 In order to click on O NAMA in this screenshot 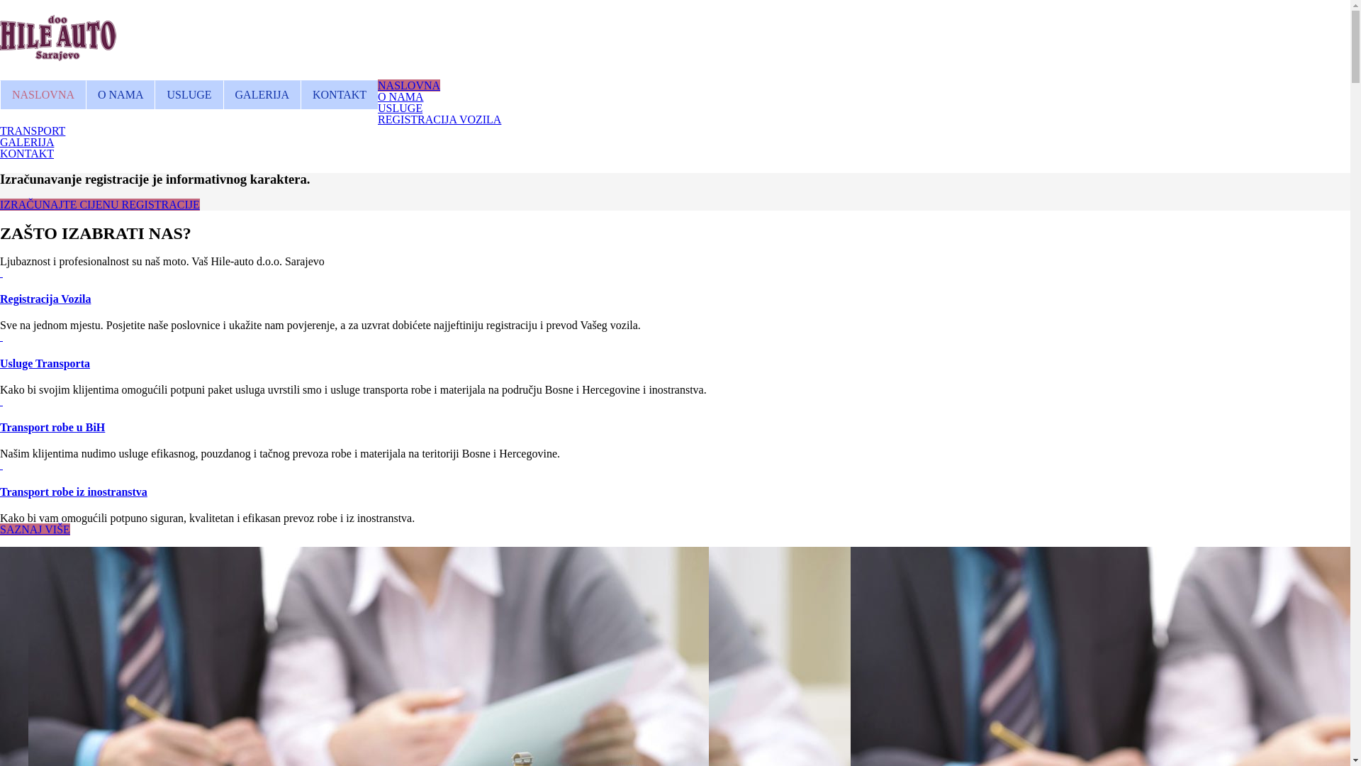, I will do `click(121, 95)`.